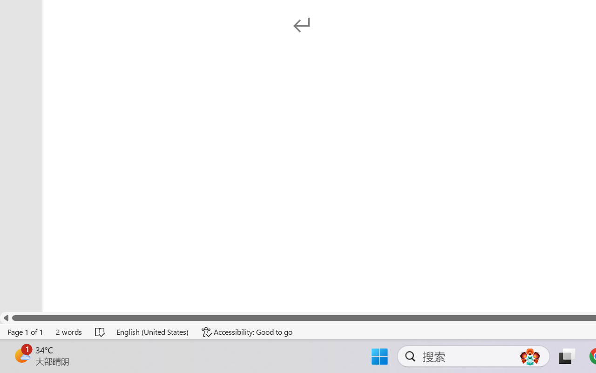  Describe the element at coordinates (6, 318) in the screenshot. I see `Column left` at that location.